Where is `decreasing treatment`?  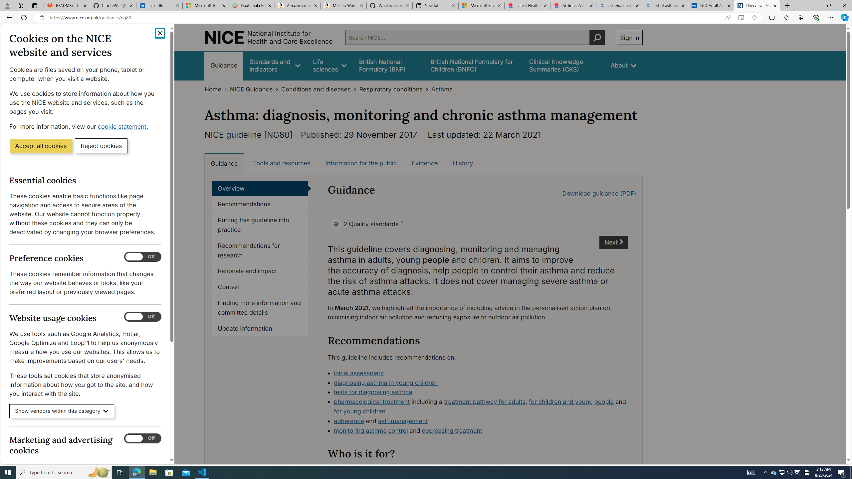
decreasing treatment is located at coordinates (452, 430).